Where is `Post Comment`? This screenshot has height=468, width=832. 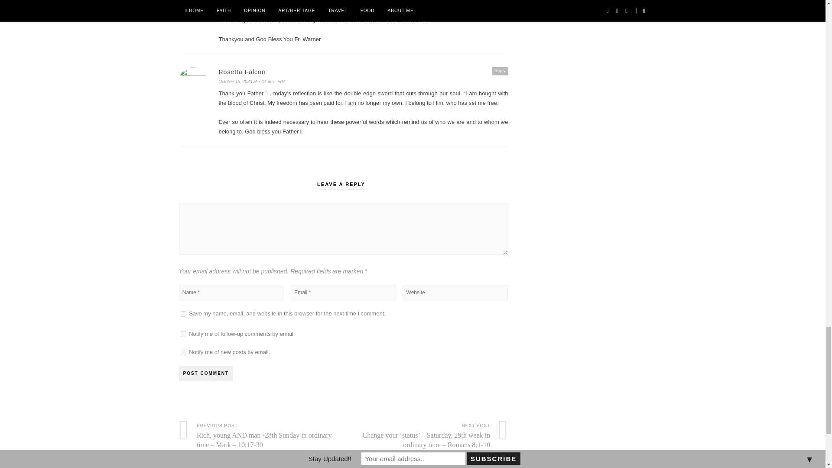
Post Comment is located at coordinates (205, 374).